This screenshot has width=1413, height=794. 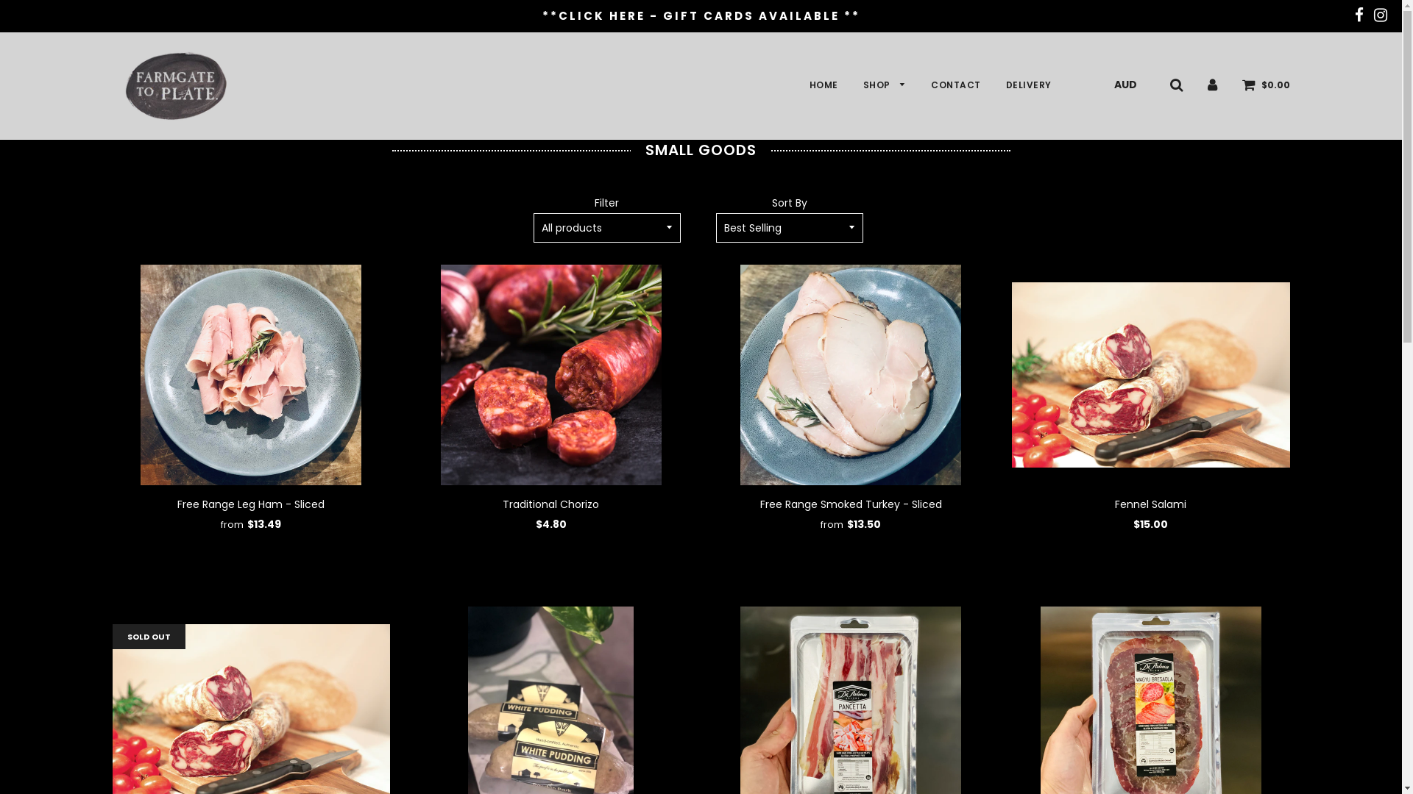 What do you see at coordinates (1151, 504) in the screenshot?
I see `Fennel Salami` at bounding box center [1151, 504].